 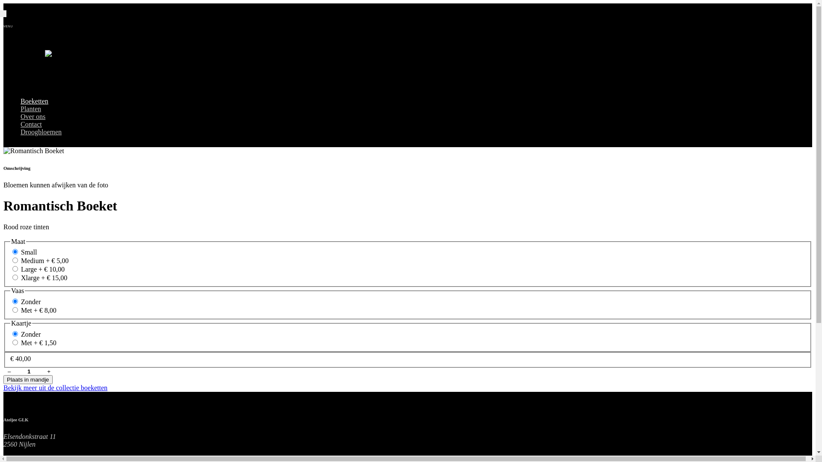 What do you see at coordinates (56, 388) in the screenshot?
I see `Bekijk meer uit de collectie boeketten` at bounding box center [56, 388].